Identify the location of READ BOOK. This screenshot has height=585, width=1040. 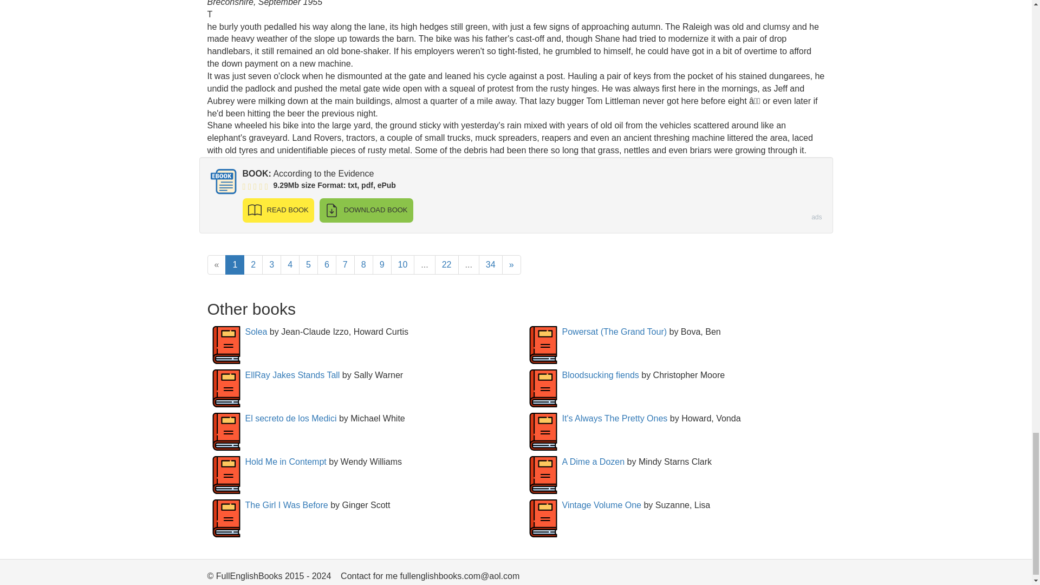
(278, 210).